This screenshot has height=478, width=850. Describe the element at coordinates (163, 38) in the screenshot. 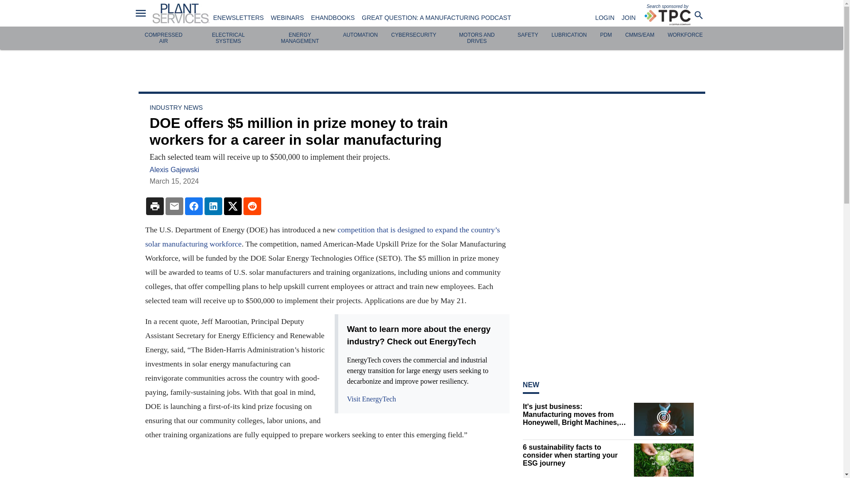

I see `COMPRESSED AIR` at that location.